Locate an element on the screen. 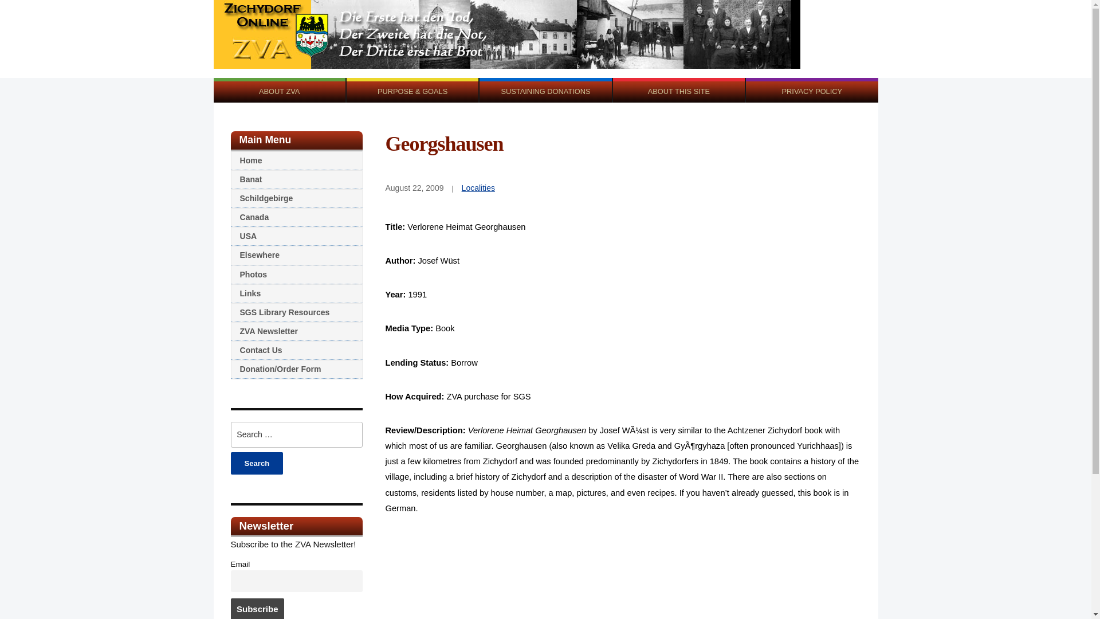 The image size is (1100, 619). Photos is located at coordinates (296, 275).